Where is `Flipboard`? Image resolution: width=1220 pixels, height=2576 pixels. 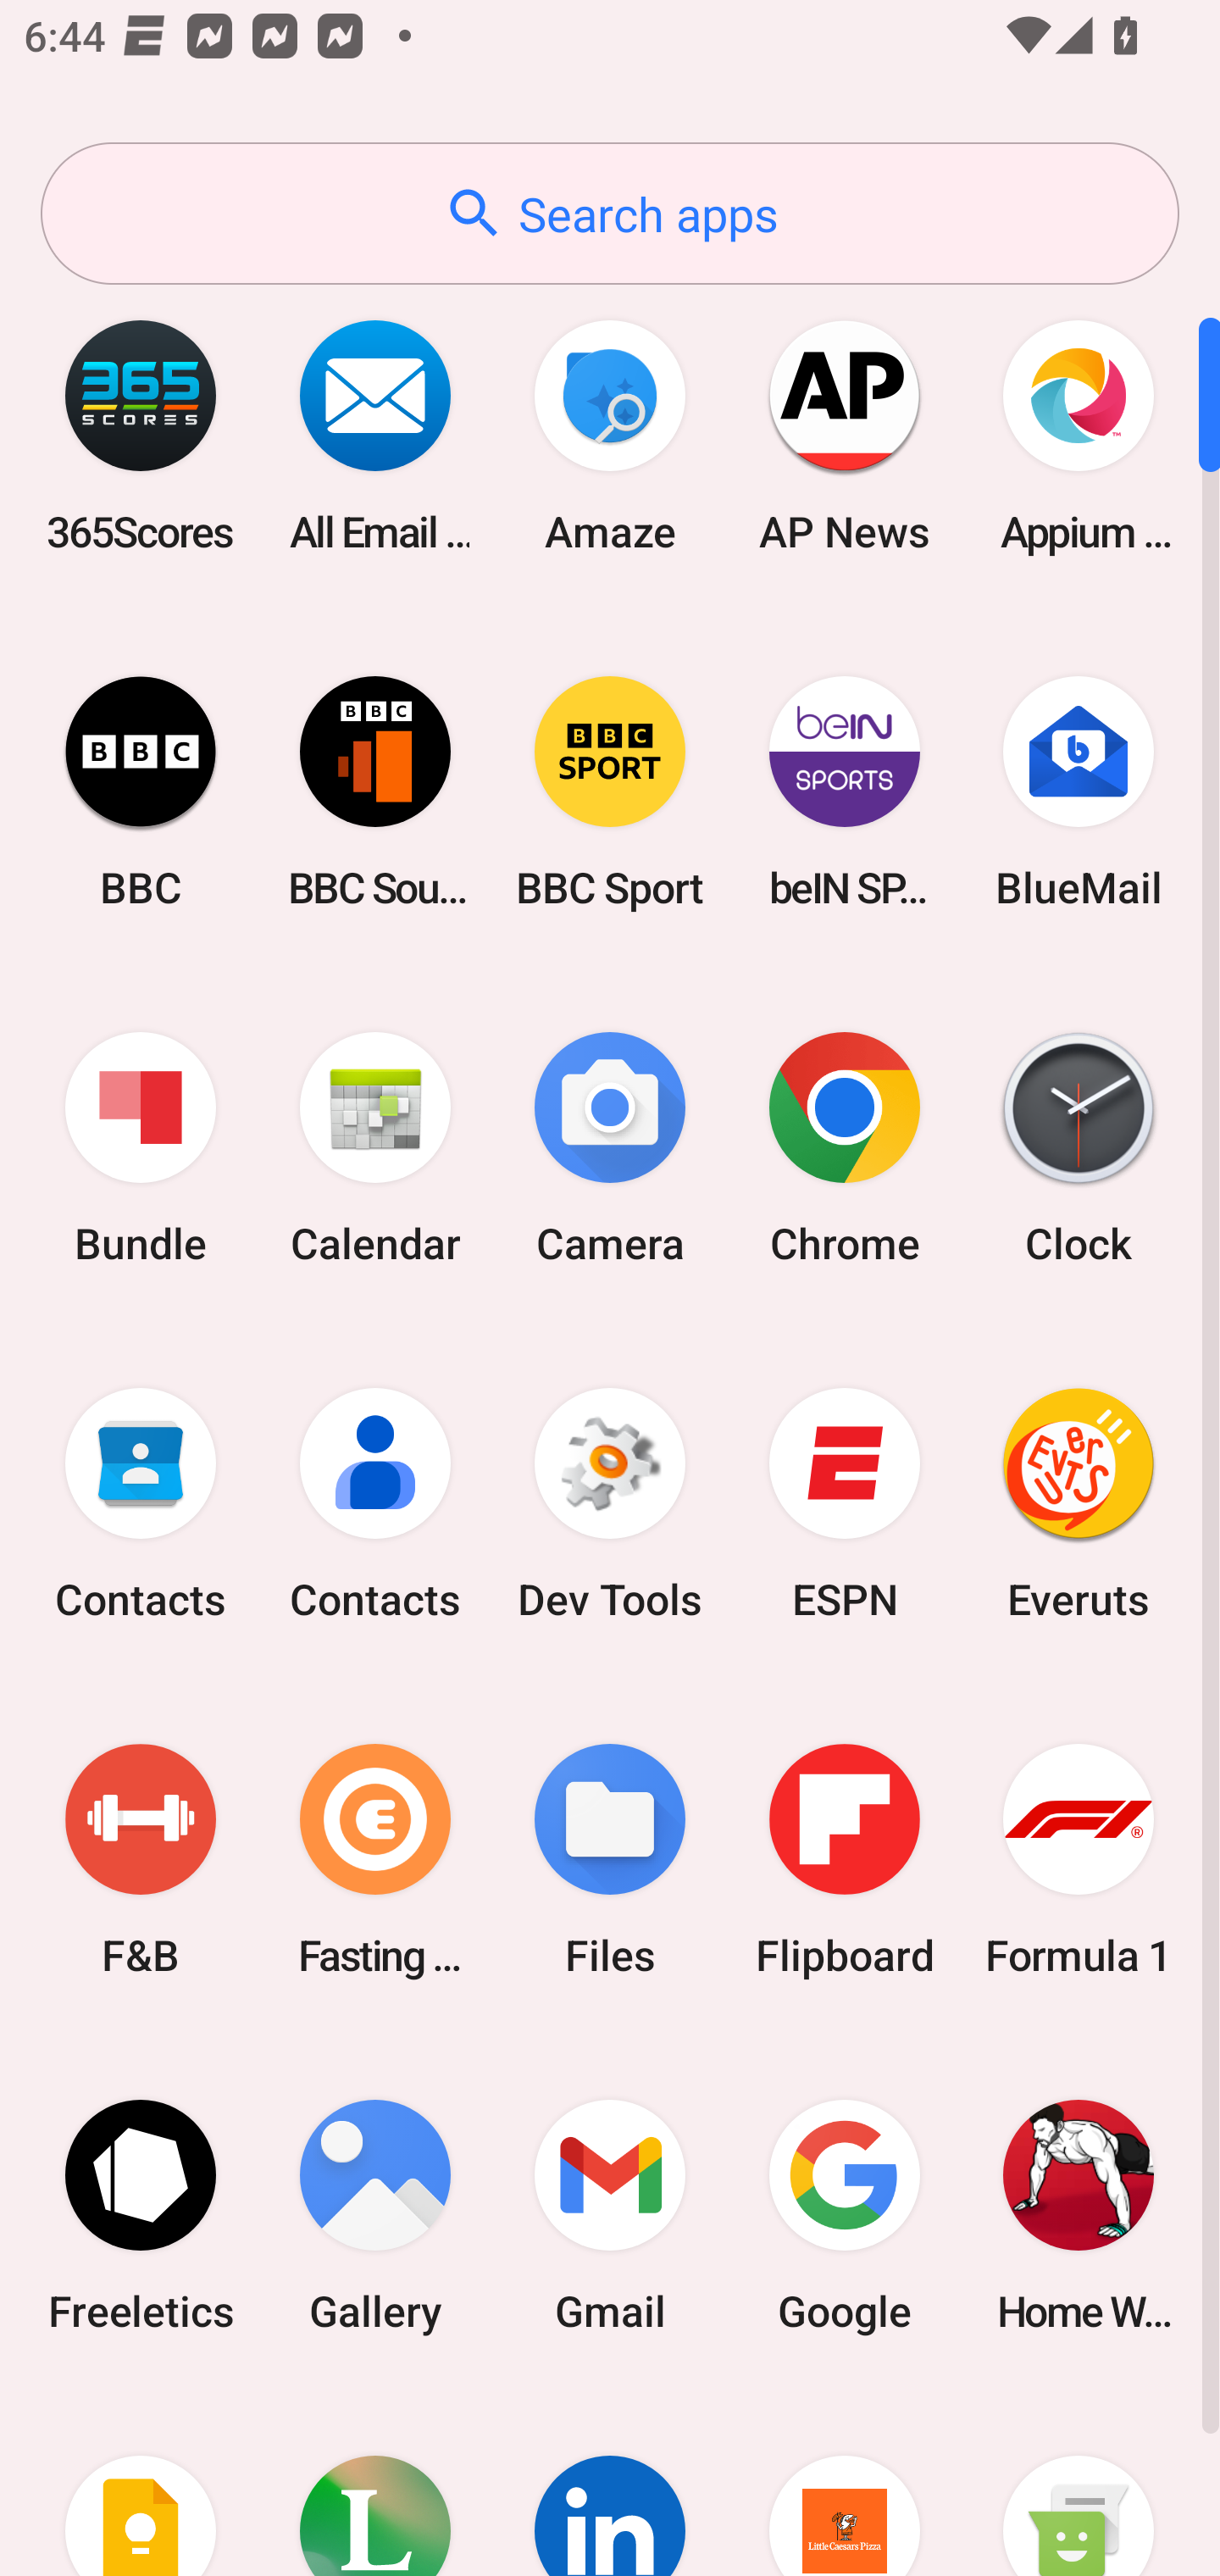
Flipboard is located at coordinates (844, 1859).